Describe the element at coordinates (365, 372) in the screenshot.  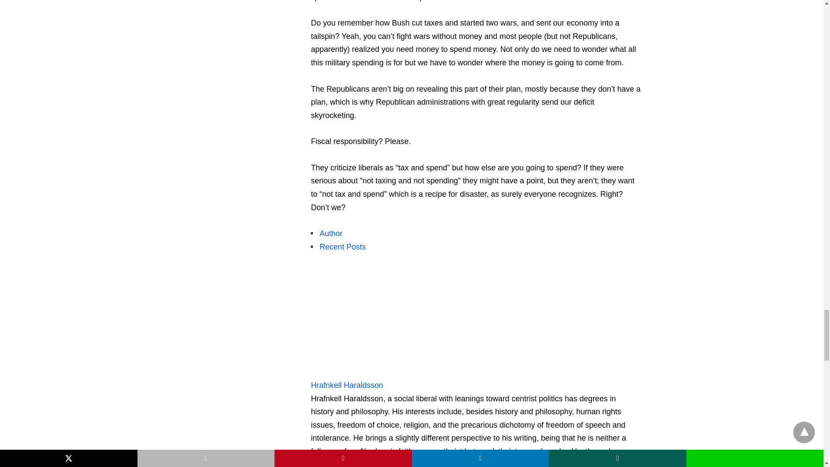
I see `Hrafnkell Haraldsson` at that location.